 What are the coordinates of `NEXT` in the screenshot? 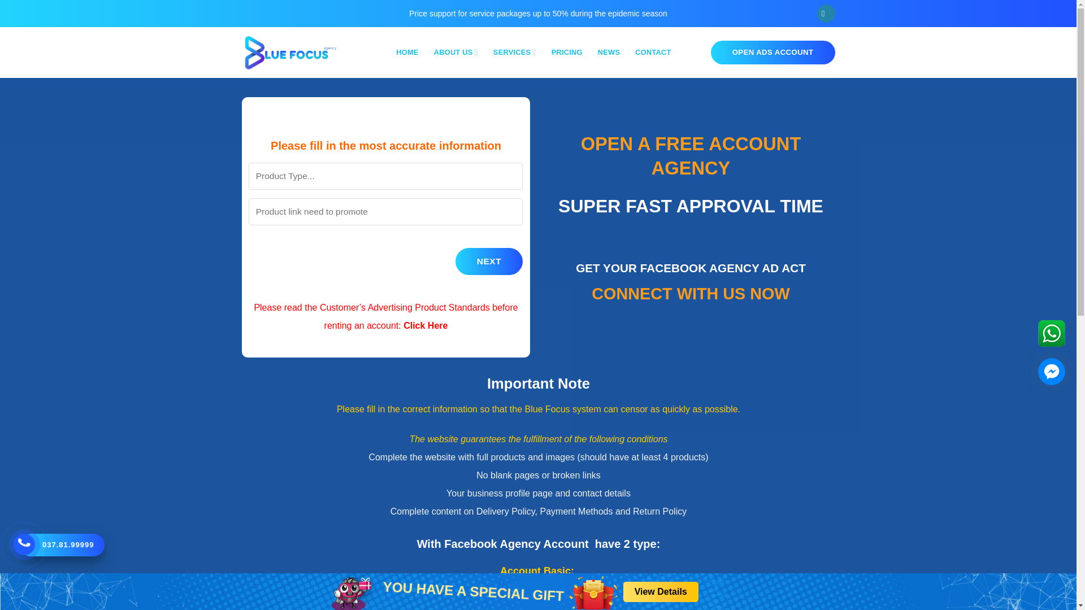 It's located at (385, 230).